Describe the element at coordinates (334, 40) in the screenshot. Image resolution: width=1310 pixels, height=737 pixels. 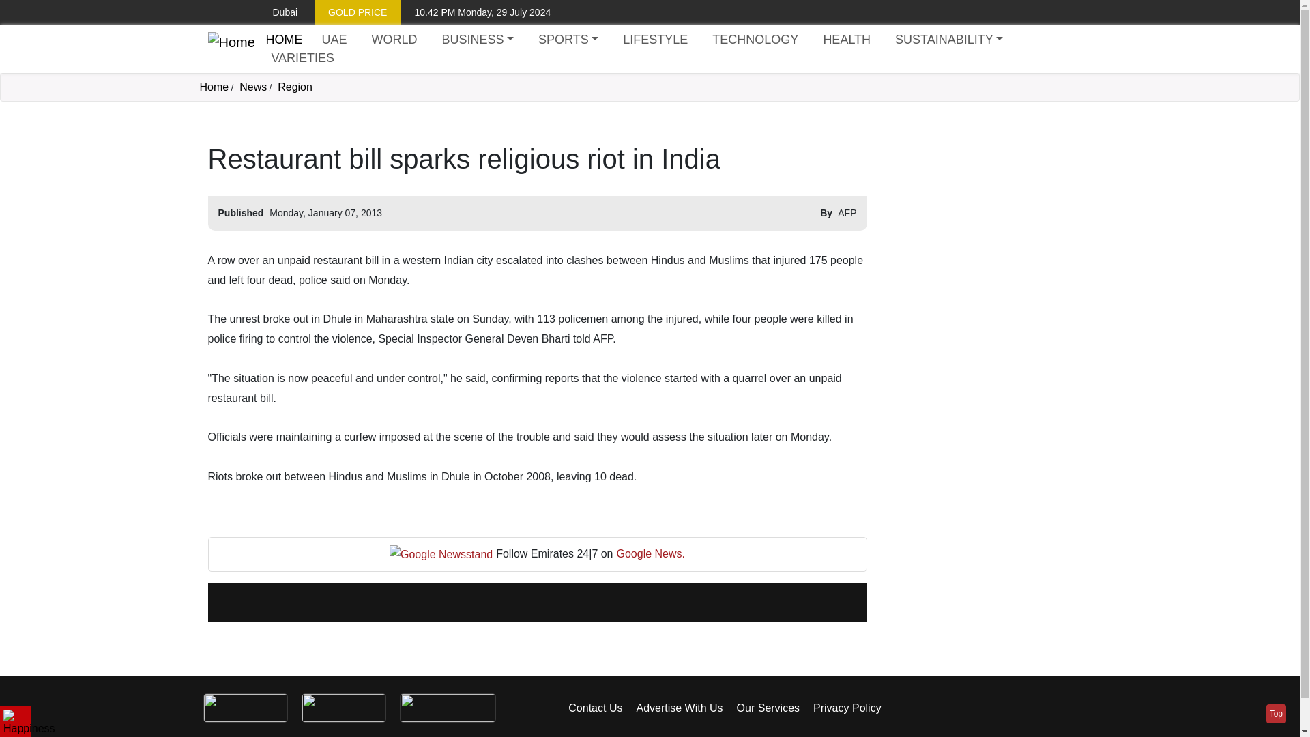
I see `UAE` at that location.